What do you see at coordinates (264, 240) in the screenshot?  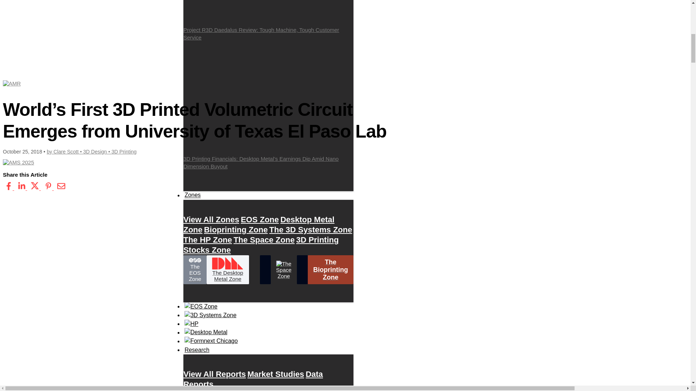 I see `The Space Zone` at bounding box center [264, 240].